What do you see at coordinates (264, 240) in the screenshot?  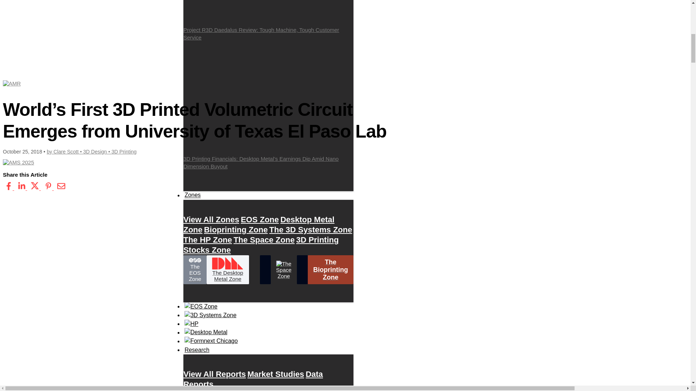 I see `The Space Zone` at bounding box center [264, 240].